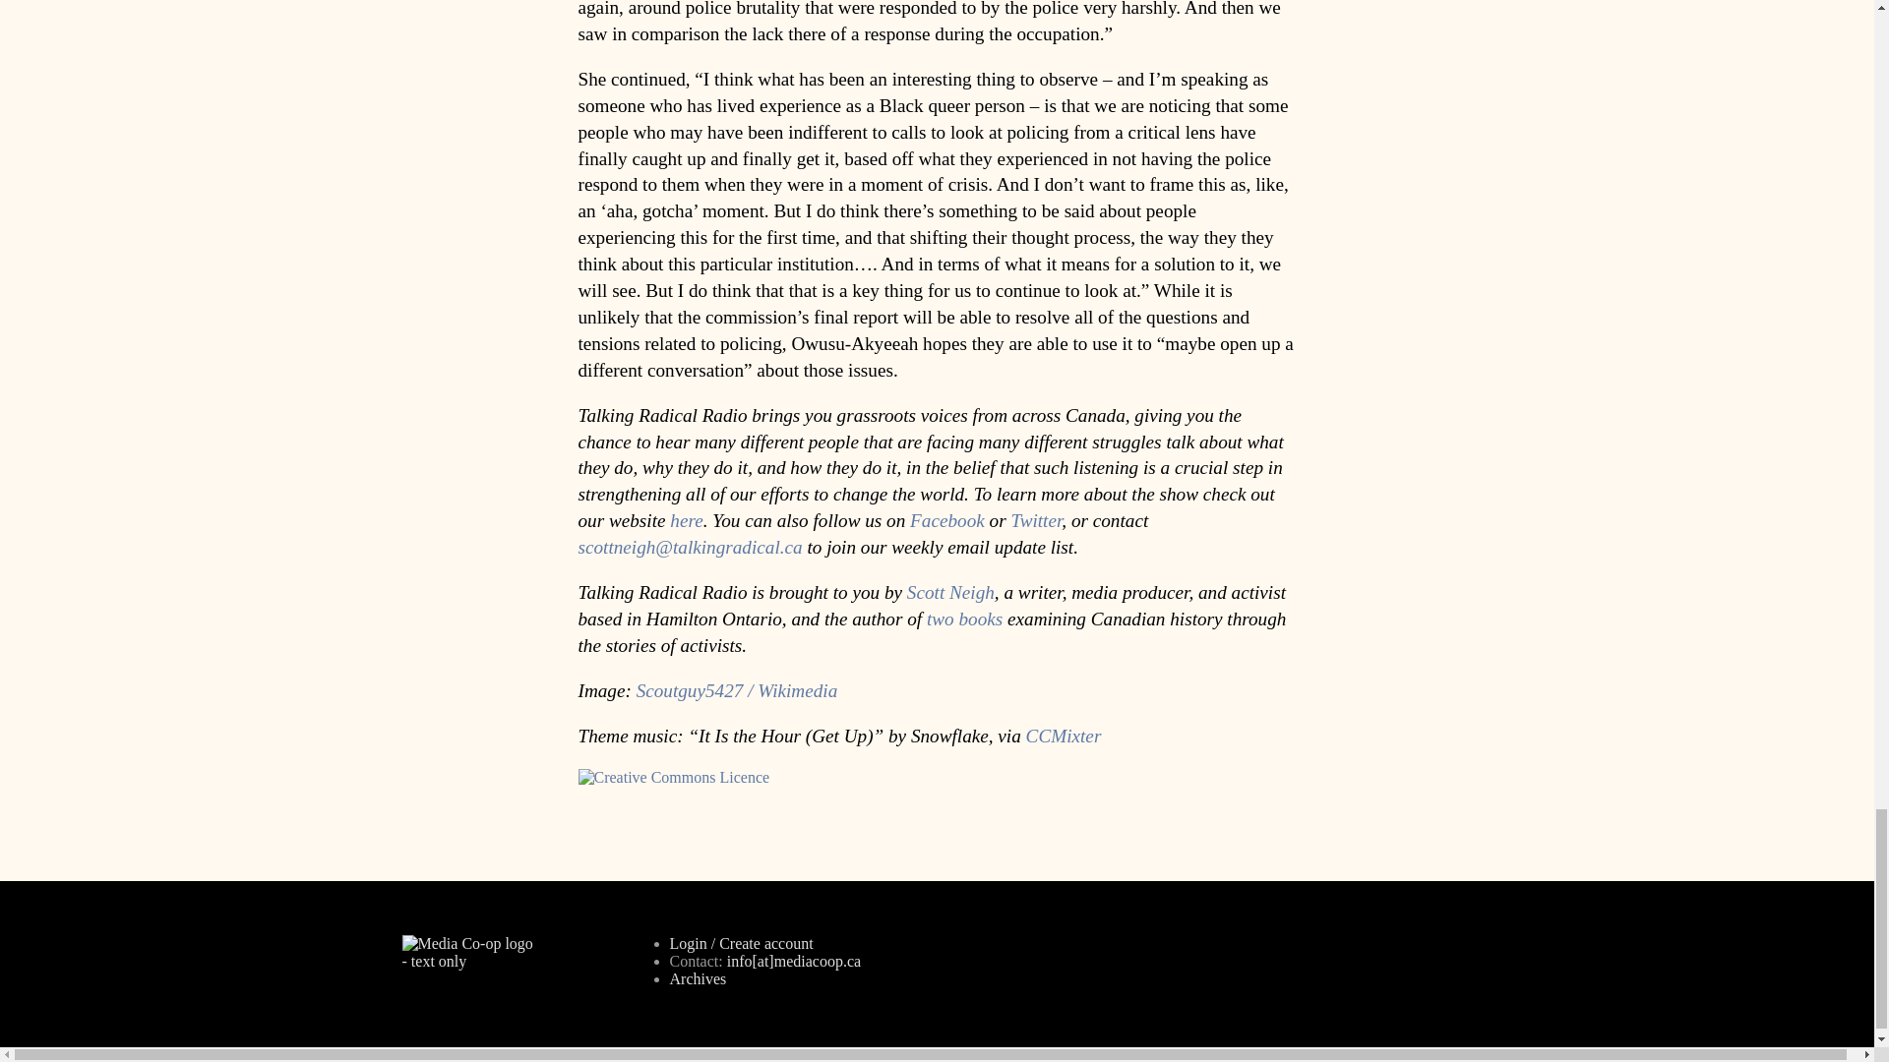 This screenshot has height=1062, width=1889. Describe the element at coordinates (1036, 521) in the screenshot. I see `Twitter` at that location.